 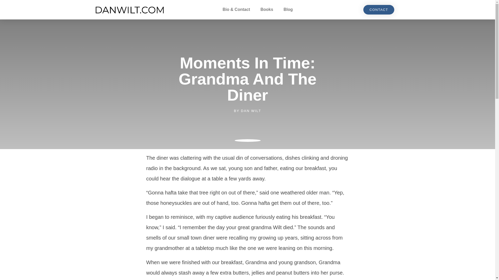 What do you see at coordinates (247, 111) in the screenshot?
I see `BY DAN WILT` at bounding box center [247, 111].